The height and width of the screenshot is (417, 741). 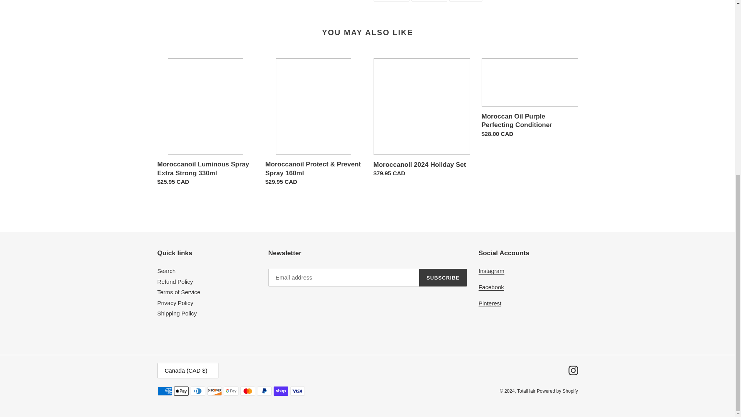 I want to click on Pinterest, so click(x=205, y=124).